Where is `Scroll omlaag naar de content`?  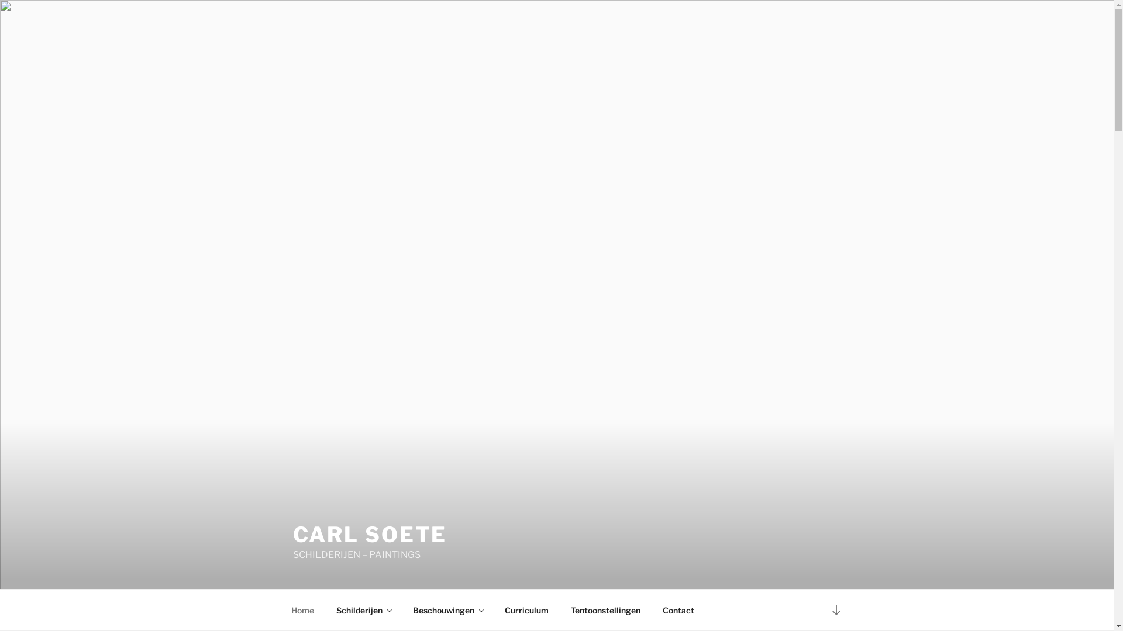 Scroll omlaag naar de content is located at coordinates (836, 610).